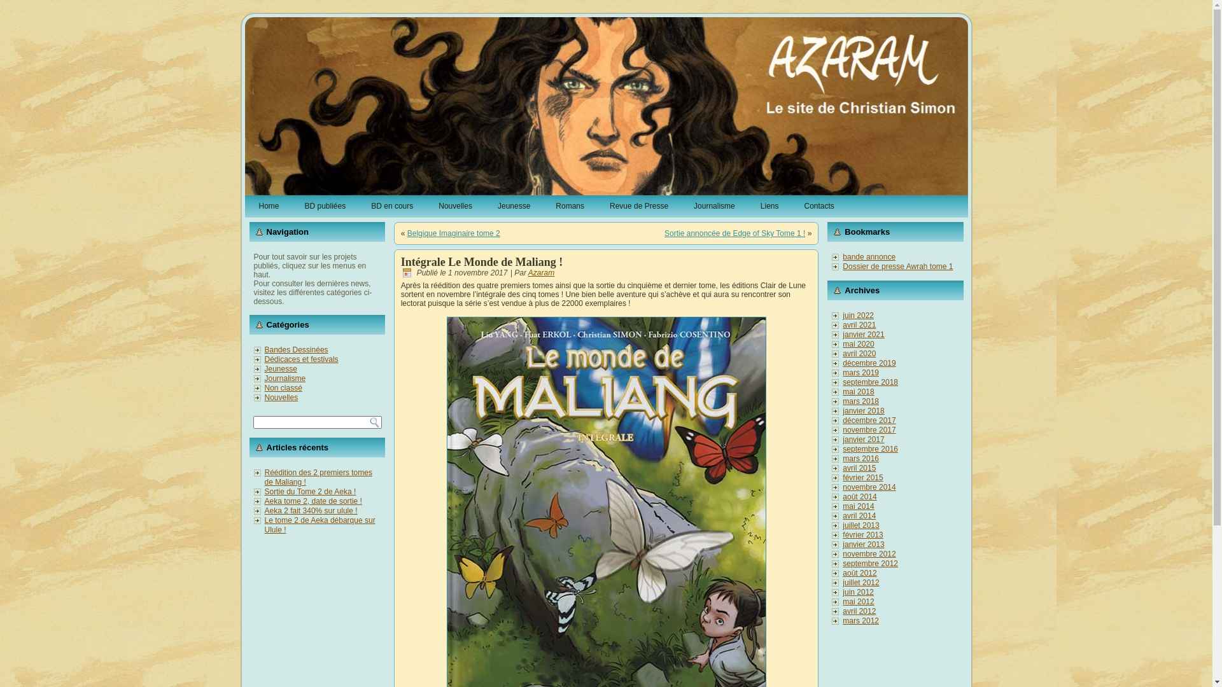  Describe the element at coordinates (392, 206) in the screenshot. I see `BD en cours` at that location.